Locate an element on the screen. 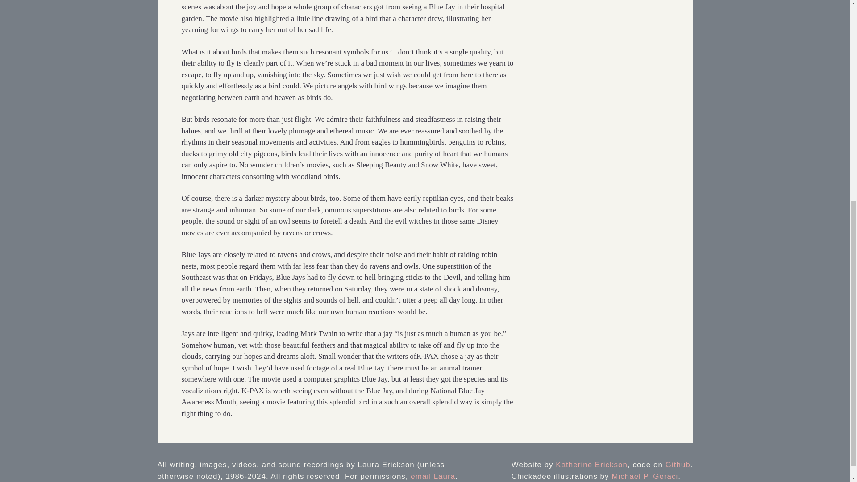 This screenshot has height=482, width=857. Github is located at coordinates (678, 465).